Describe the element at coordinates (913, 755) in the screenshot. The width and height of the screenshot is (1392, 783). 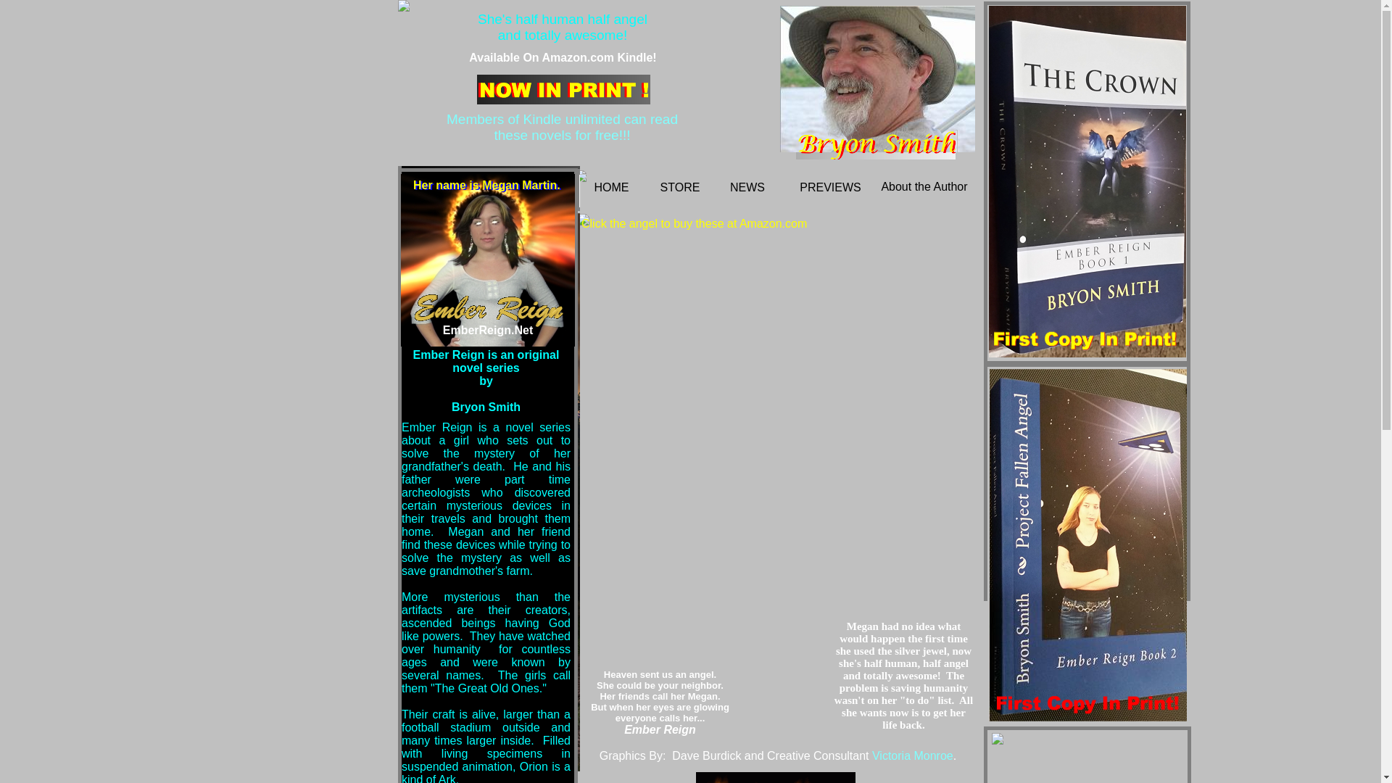
I see `Victoria Monroe` at that location.